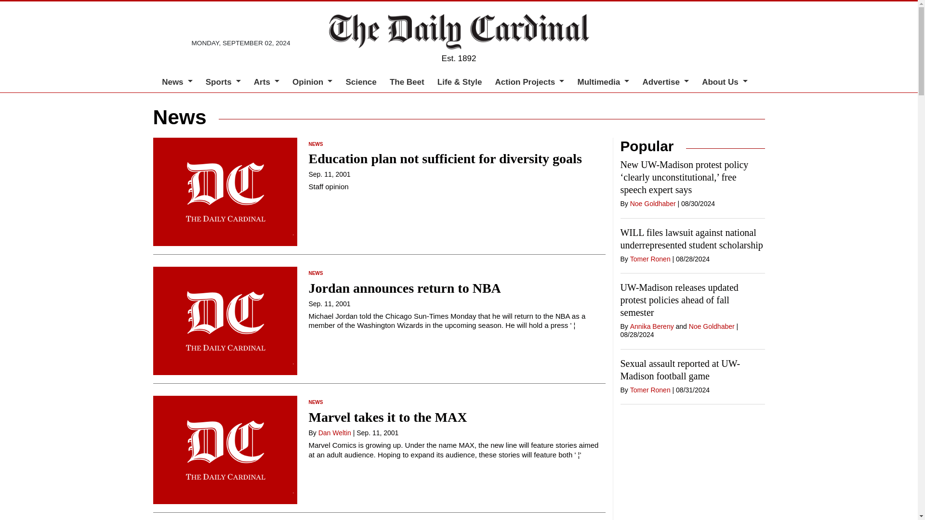 This screenshot has width=925, height=520. What do you see at coordinates (177, 82) in the screenshot?
I see `News` at bounding box center [177, 82].